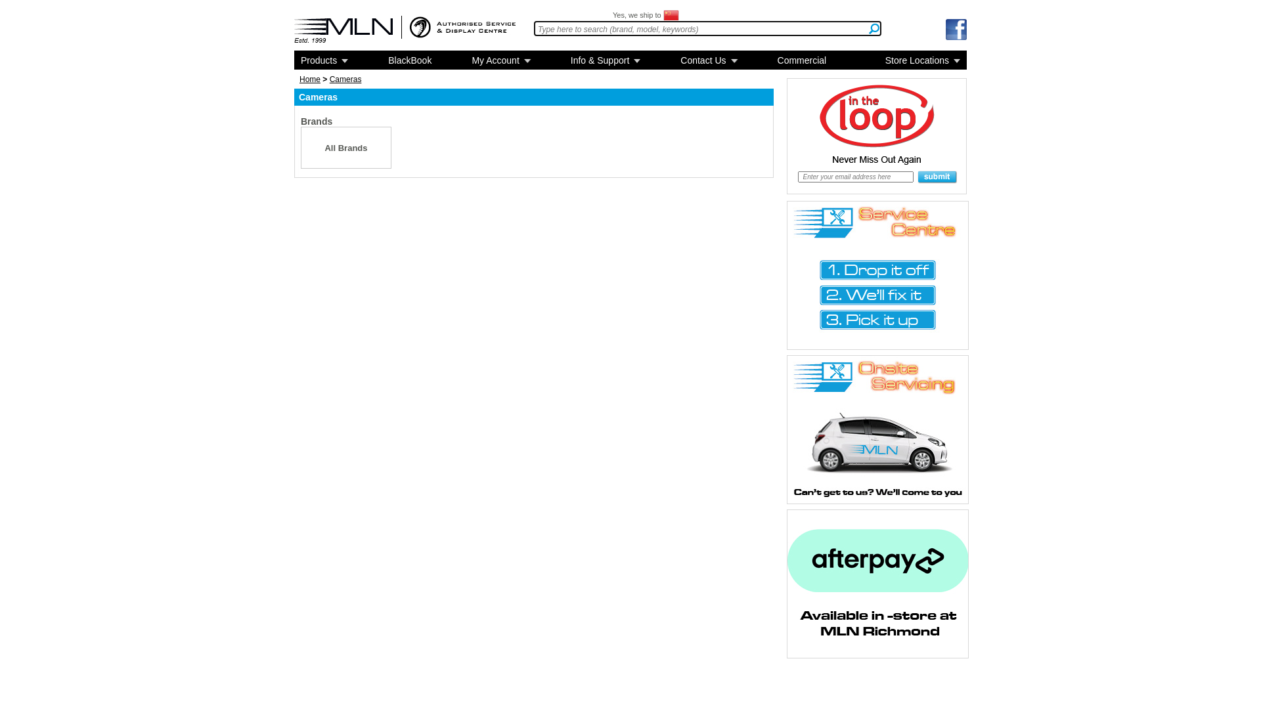 This screenshot has width=1261, height=709. What do you see at coordinates (345, 79) in the screenshot?
I see `Cameras` at bounding box center [345, 79].